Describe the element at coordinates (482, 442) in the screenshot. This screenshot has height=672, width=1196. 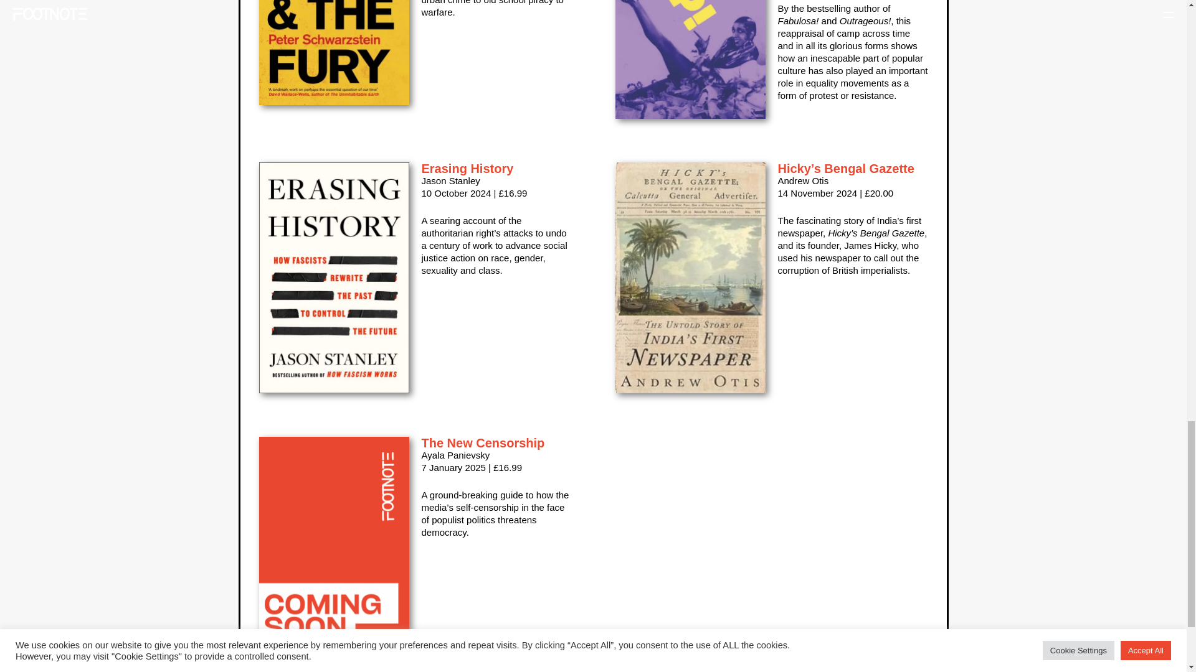
I see `The New Censorship` at that location.